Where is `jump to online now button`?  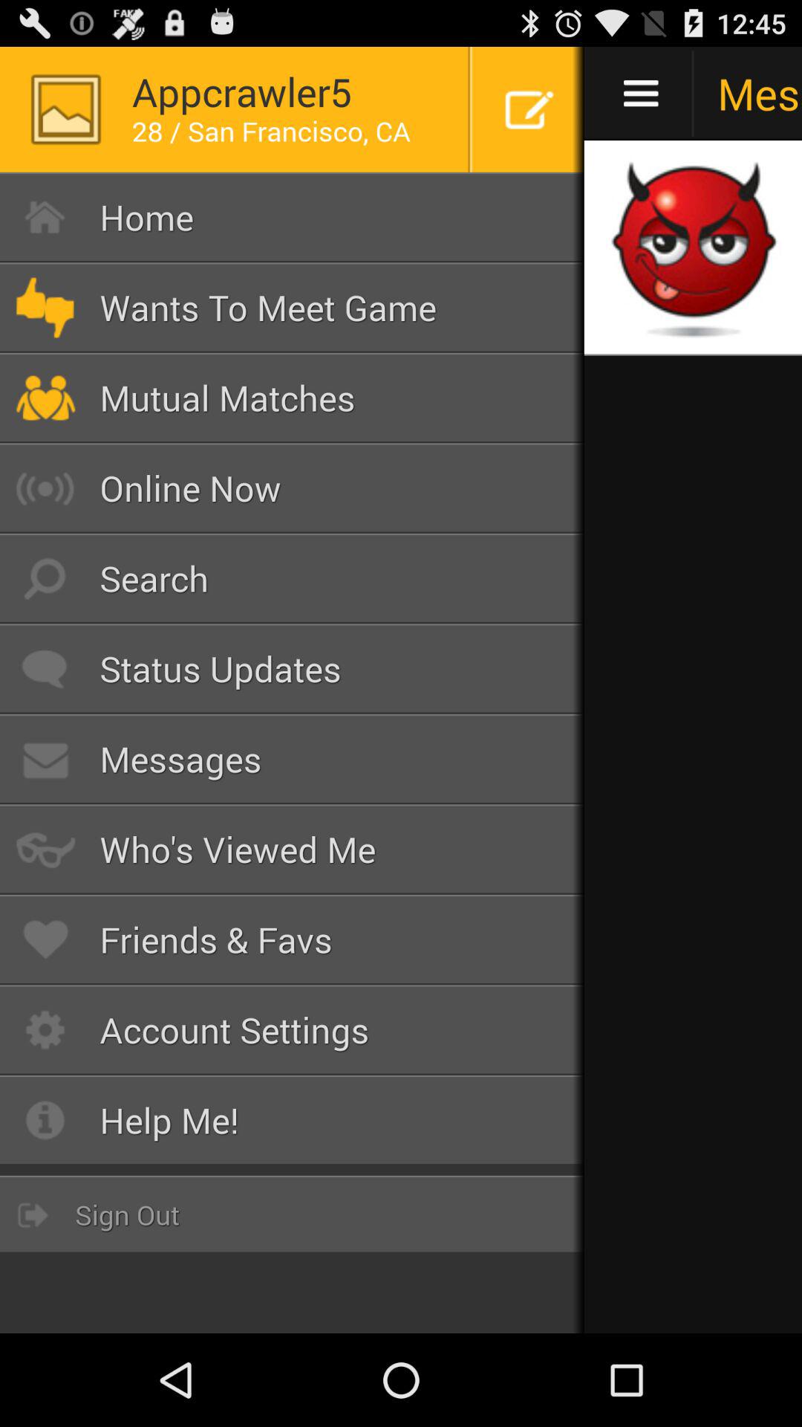
jump to online now button is located at coordinates (293, 488).